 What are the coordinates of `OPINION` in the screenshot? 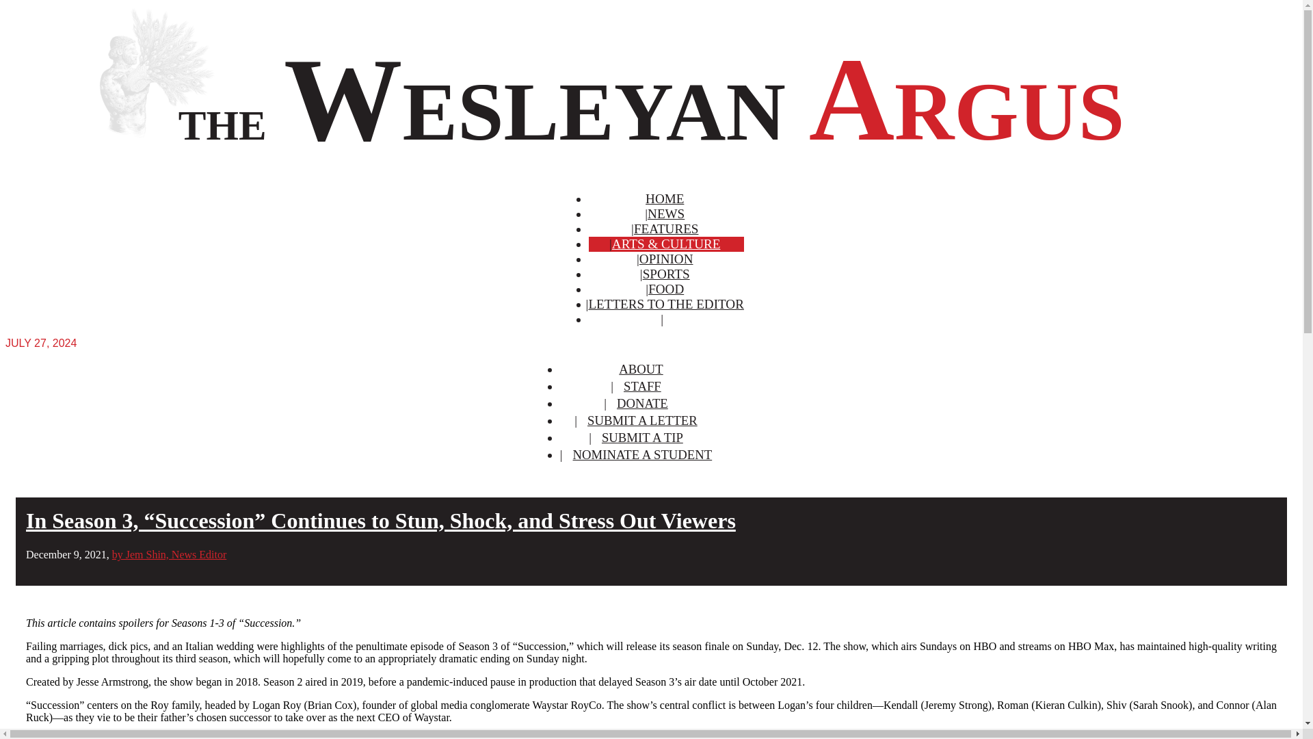 It's located at (666, 259).